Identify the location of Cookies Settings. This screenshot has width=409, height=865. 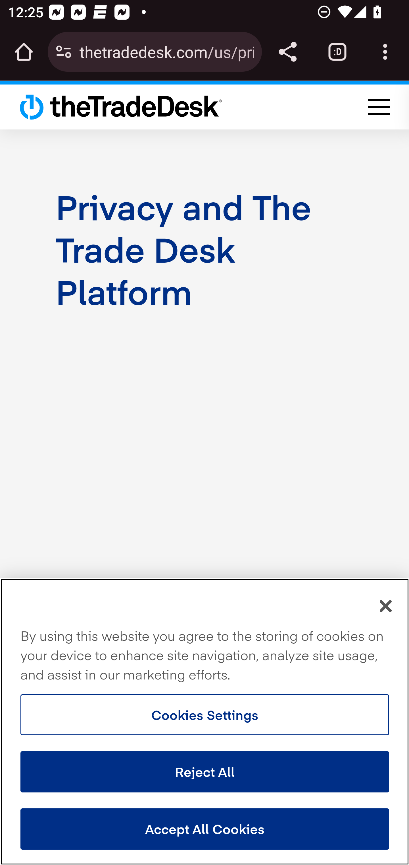
(205, 715).